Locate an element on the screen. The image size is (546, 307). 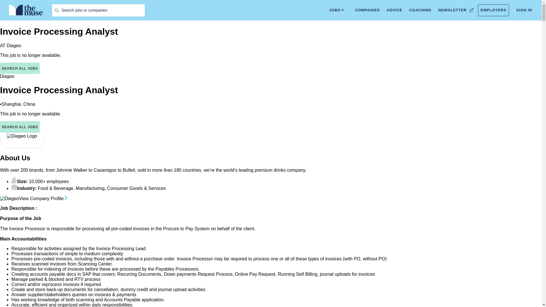
COACHING is located at coordinates (420, 10).